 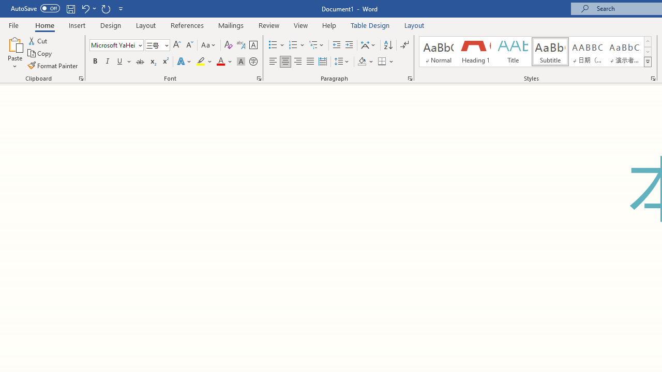 I want to click on Paragraph..., so click(x=410, y=79).